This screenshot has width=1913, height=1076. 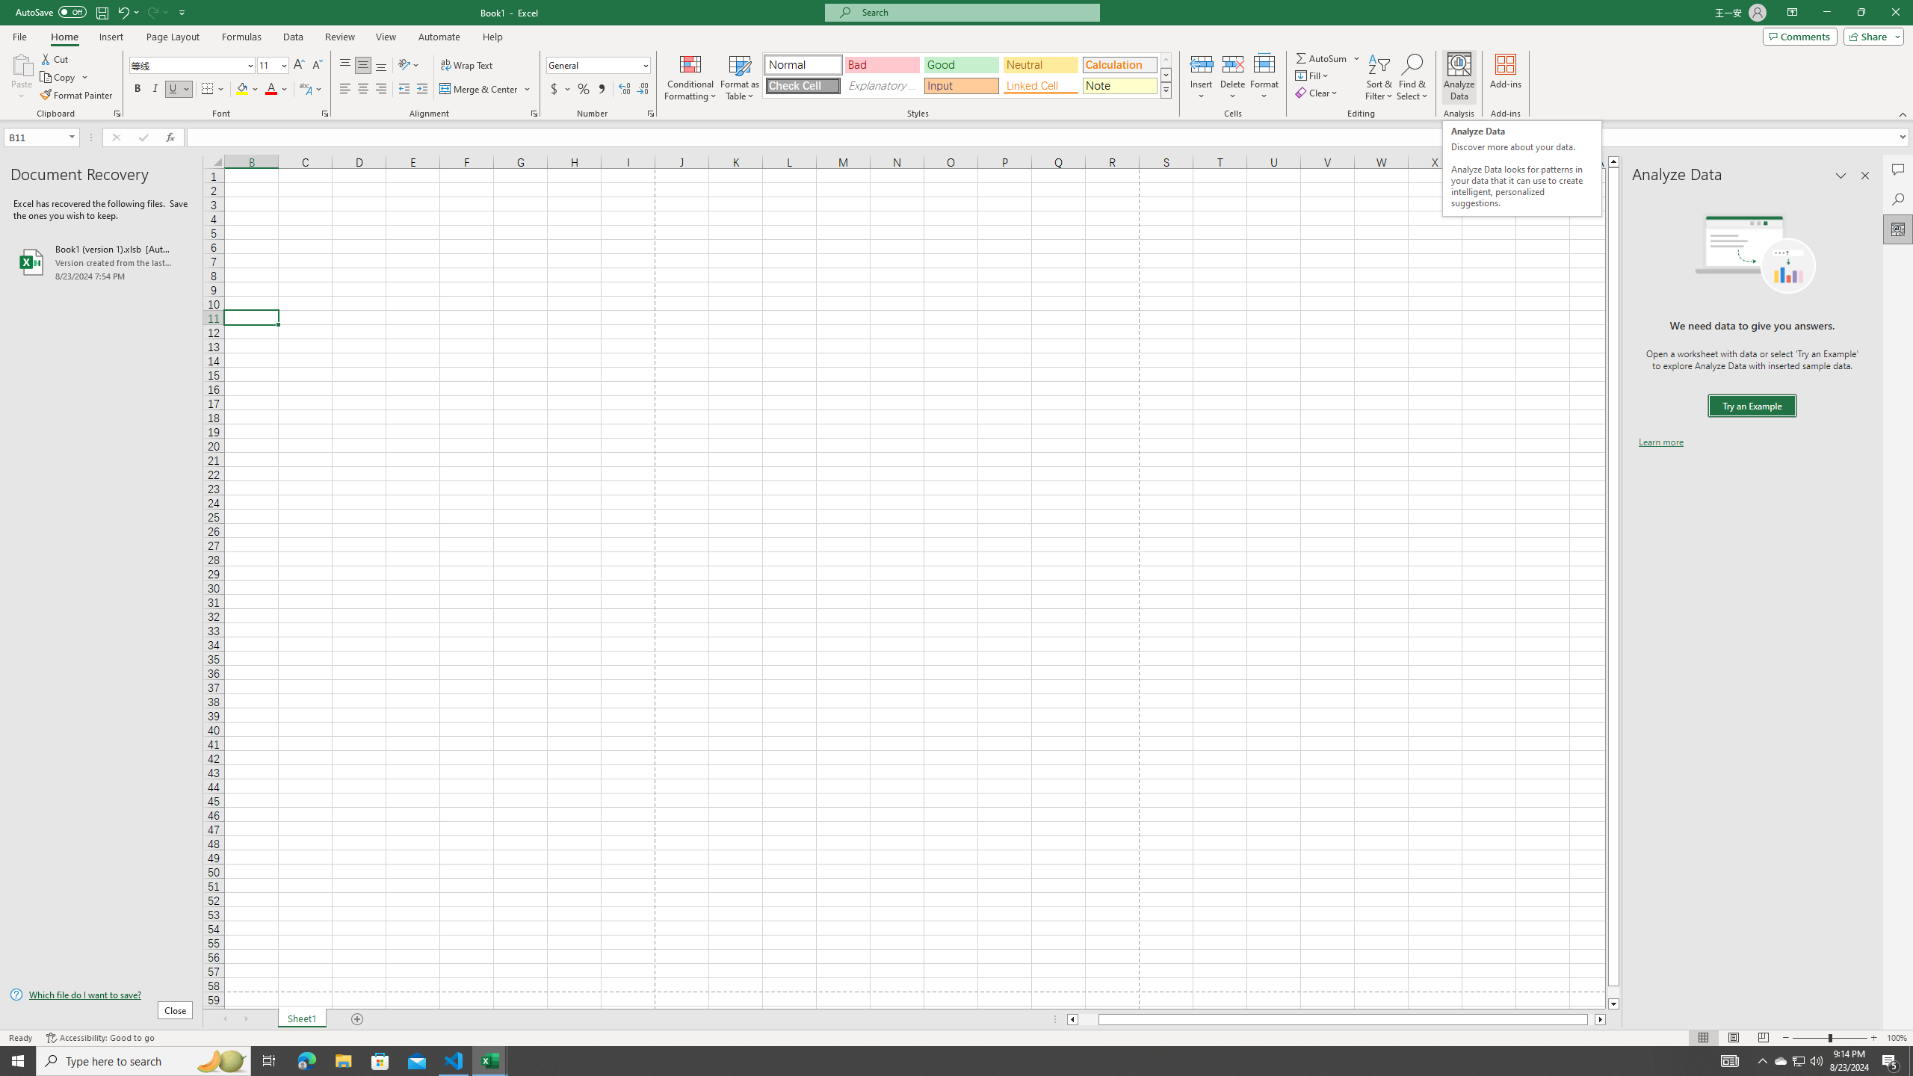 I want to click on Bold, so click(x=137, y=90).